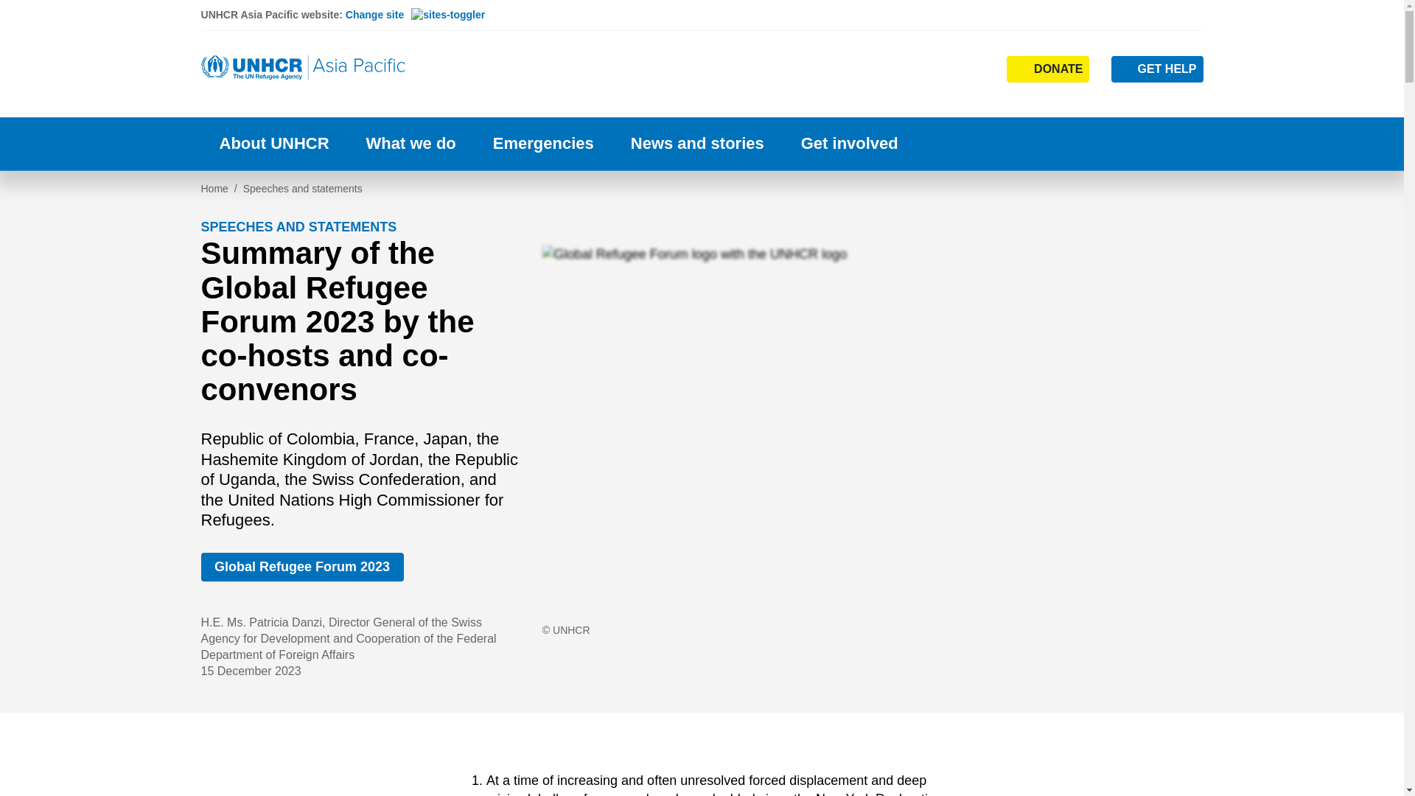 This screenshot has height=796, width=1415. What do you see at coordinates (702, 1) in the screenshot?
I see `Skip to main content` at bounding box center [702, 1].